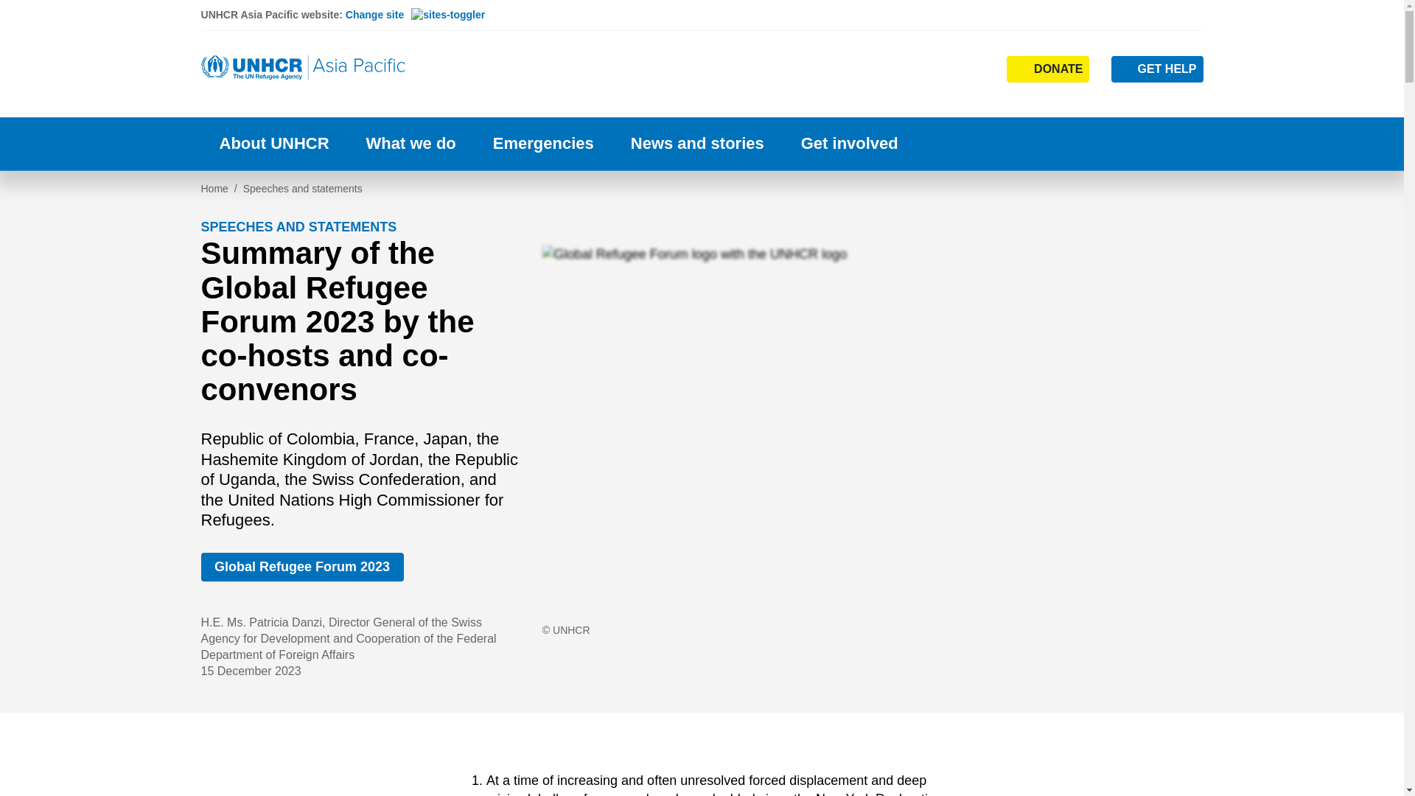 This screenshot has height=796, width=1415. What do you see at coordinates (702, 1) in the screenshot?
I see `Skip to main content` at bounding box center [702, 1].